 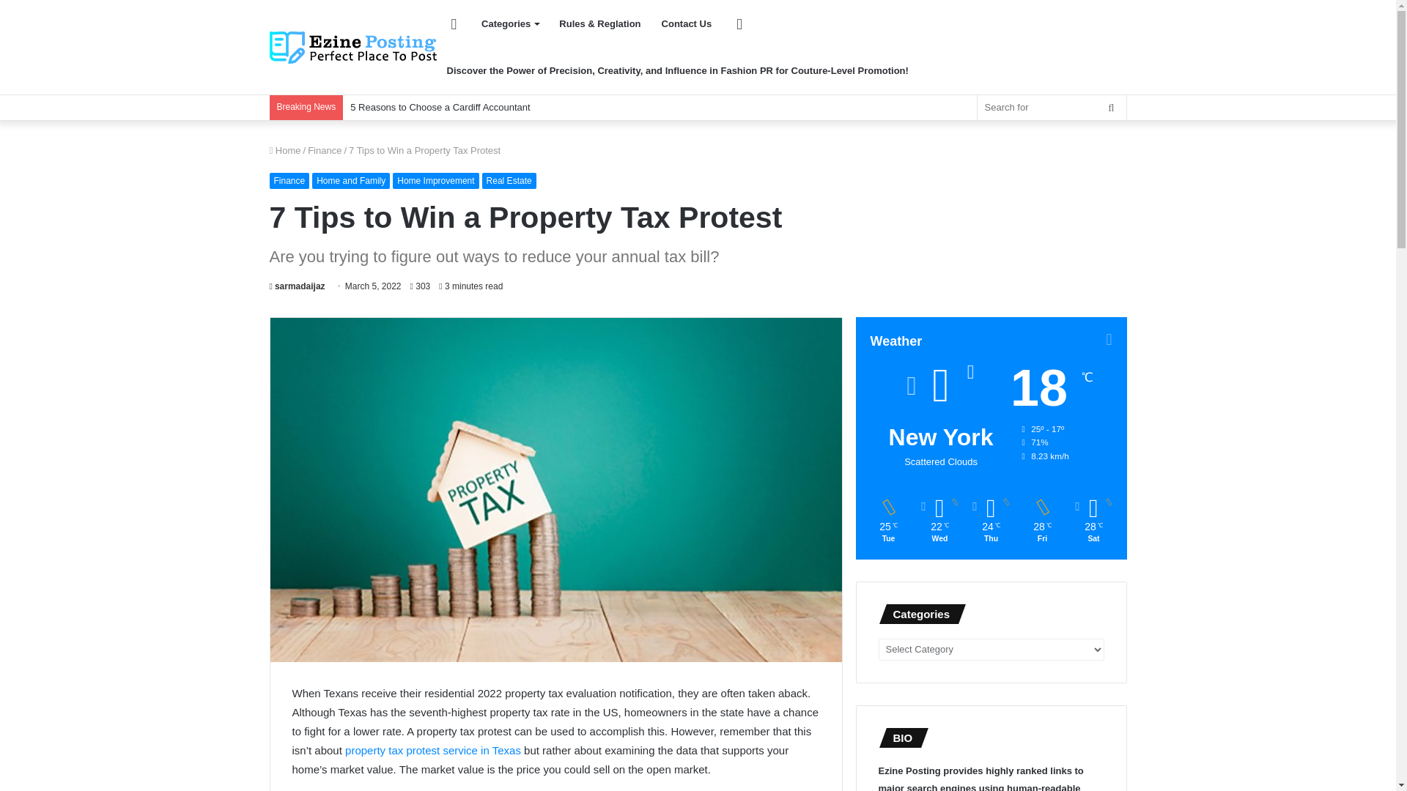 I want to click on Finance, so click(x=325, y=149).